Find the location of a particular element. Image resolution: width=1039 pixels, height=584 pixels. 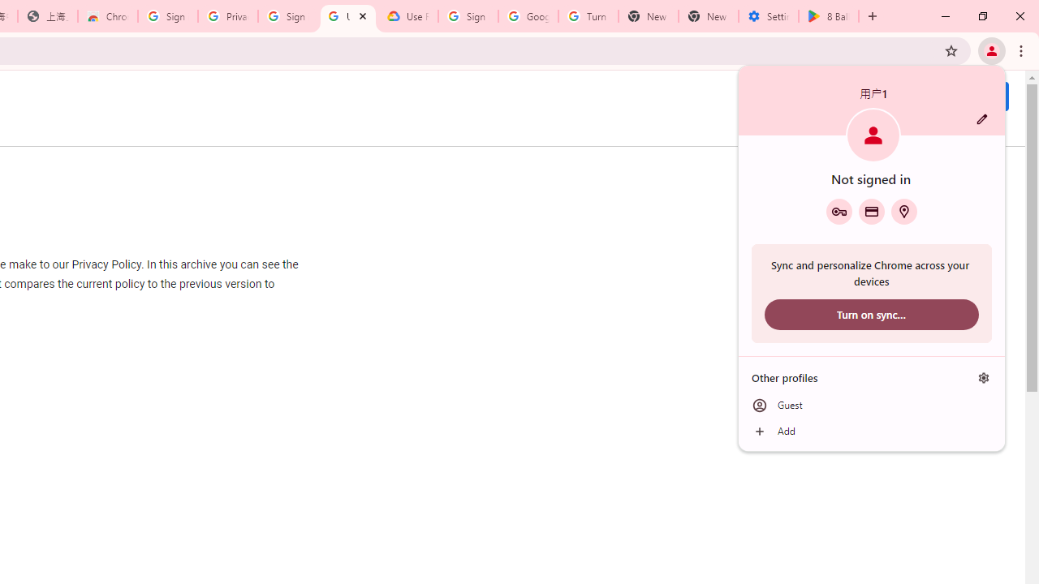

Google Account Help is located at coordinates (528, 16).